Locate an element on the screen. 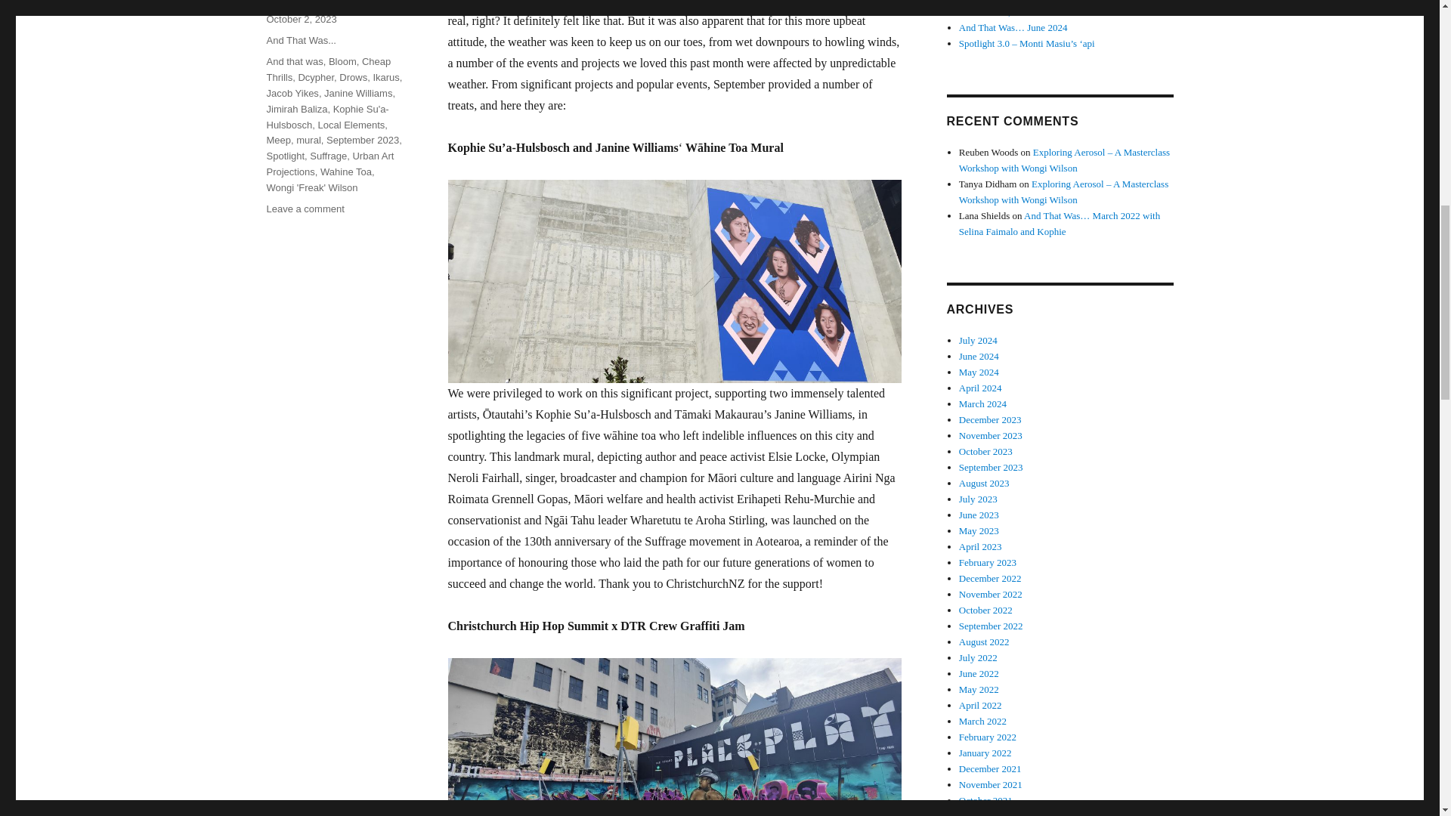 The image size is (1451, 816). Reuben Woods is located at coordinates (299, 2).